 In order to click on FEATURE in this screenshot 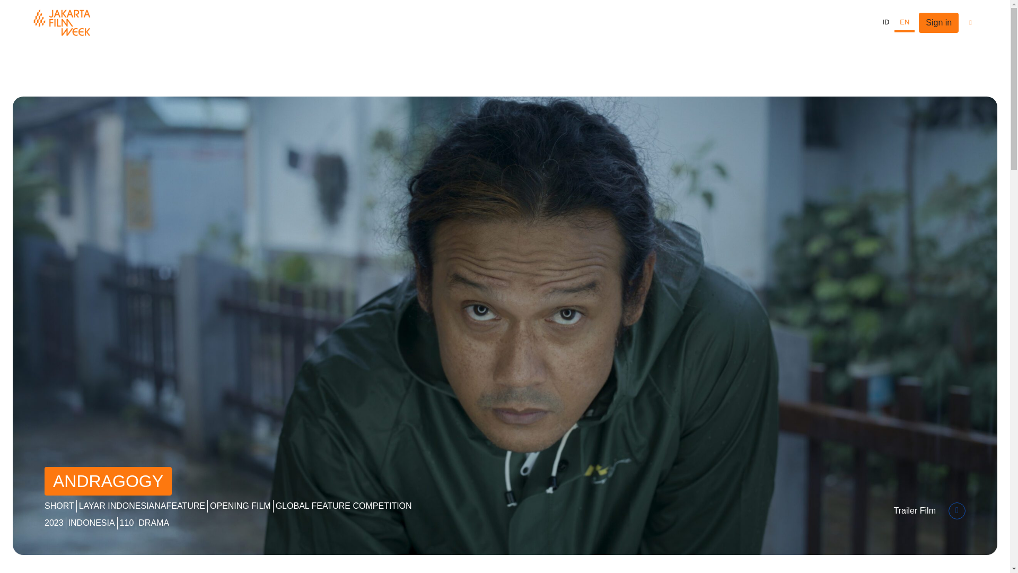, I will do `click(186, 506)`.